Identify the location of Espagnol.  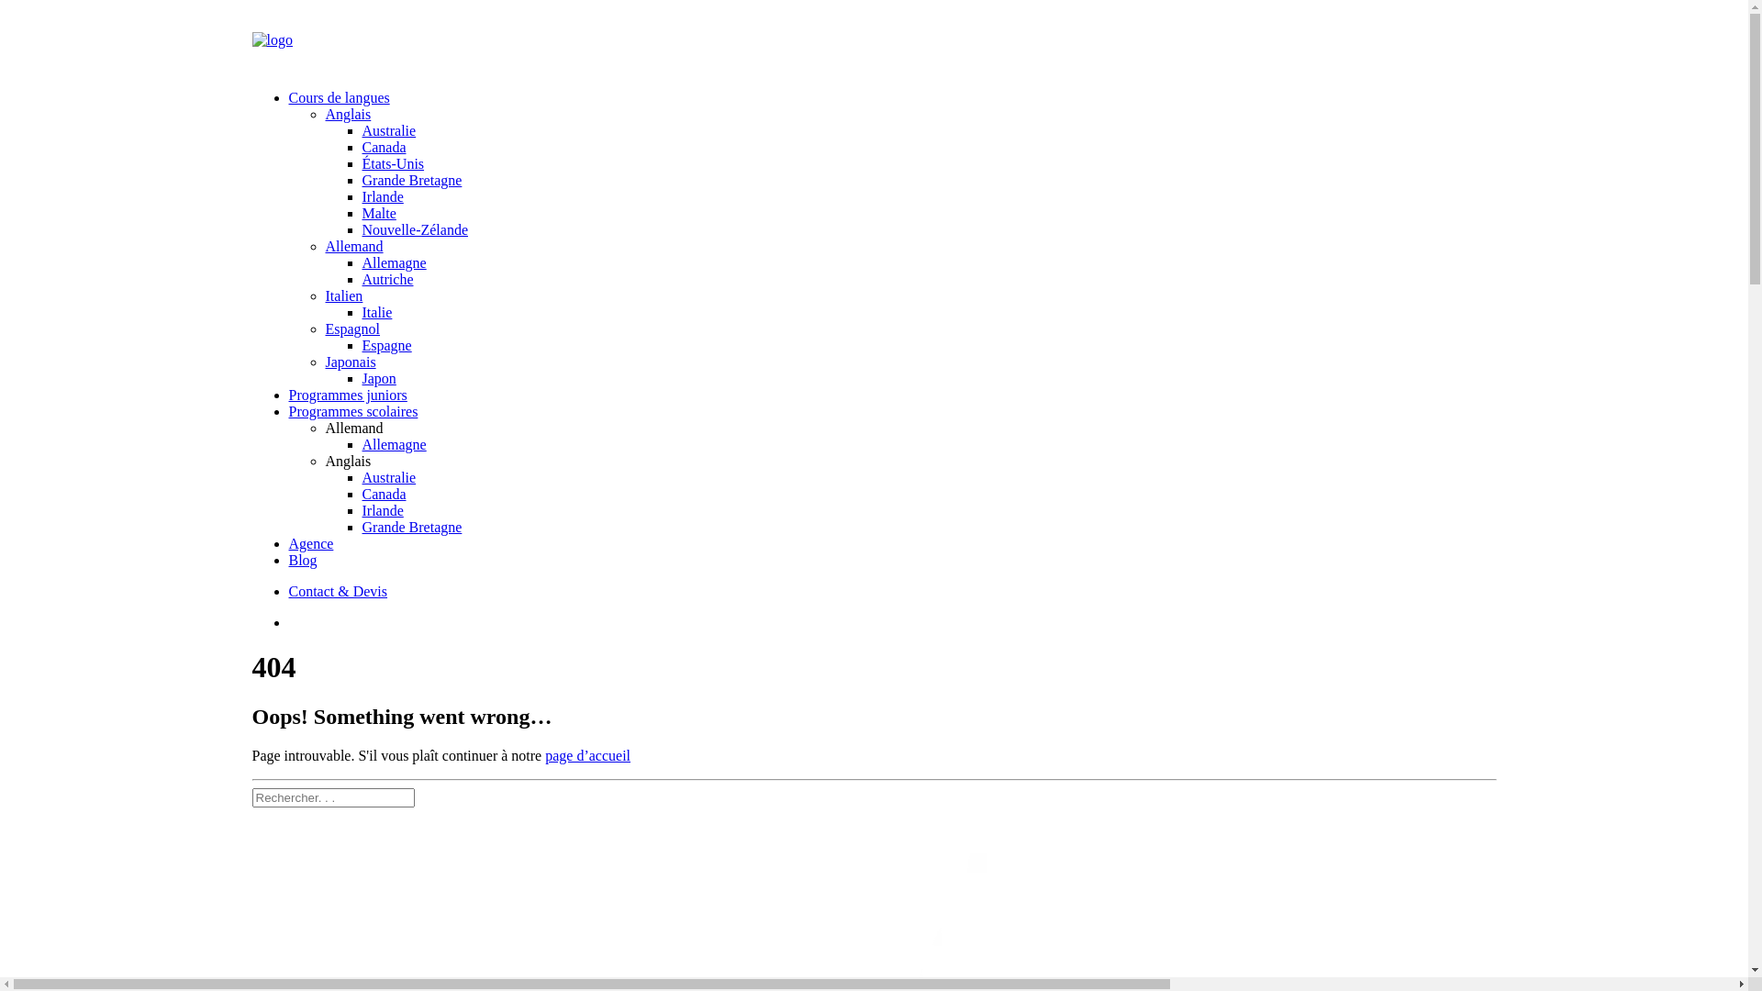
(352, 328).